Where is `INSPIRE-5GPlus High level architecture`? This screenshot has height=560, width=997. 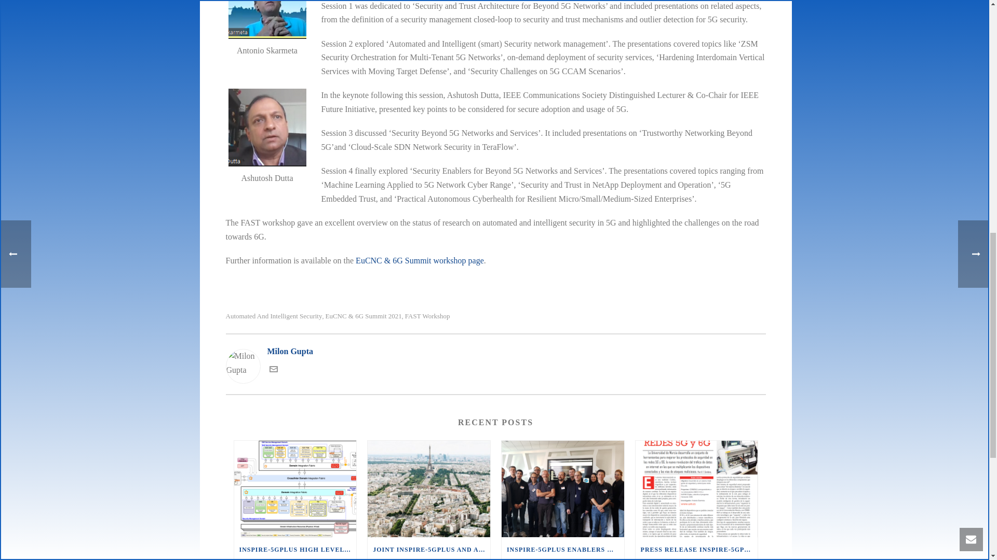
INSPIRE-5GPlus High level architecture is located at coordinates (294, 488).